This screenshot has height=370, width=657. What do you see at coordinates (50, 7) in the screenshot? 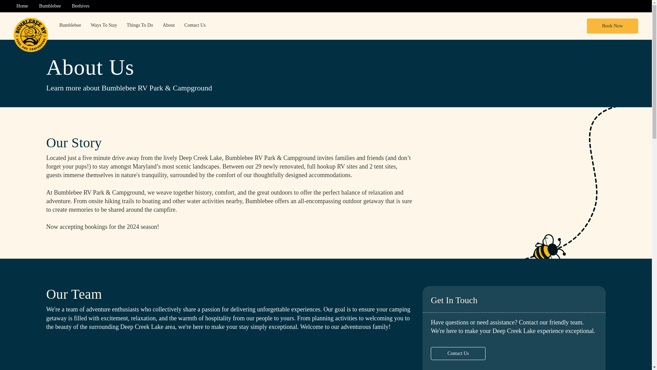
I see `Bumblebee` at bounding box center [50, 7].